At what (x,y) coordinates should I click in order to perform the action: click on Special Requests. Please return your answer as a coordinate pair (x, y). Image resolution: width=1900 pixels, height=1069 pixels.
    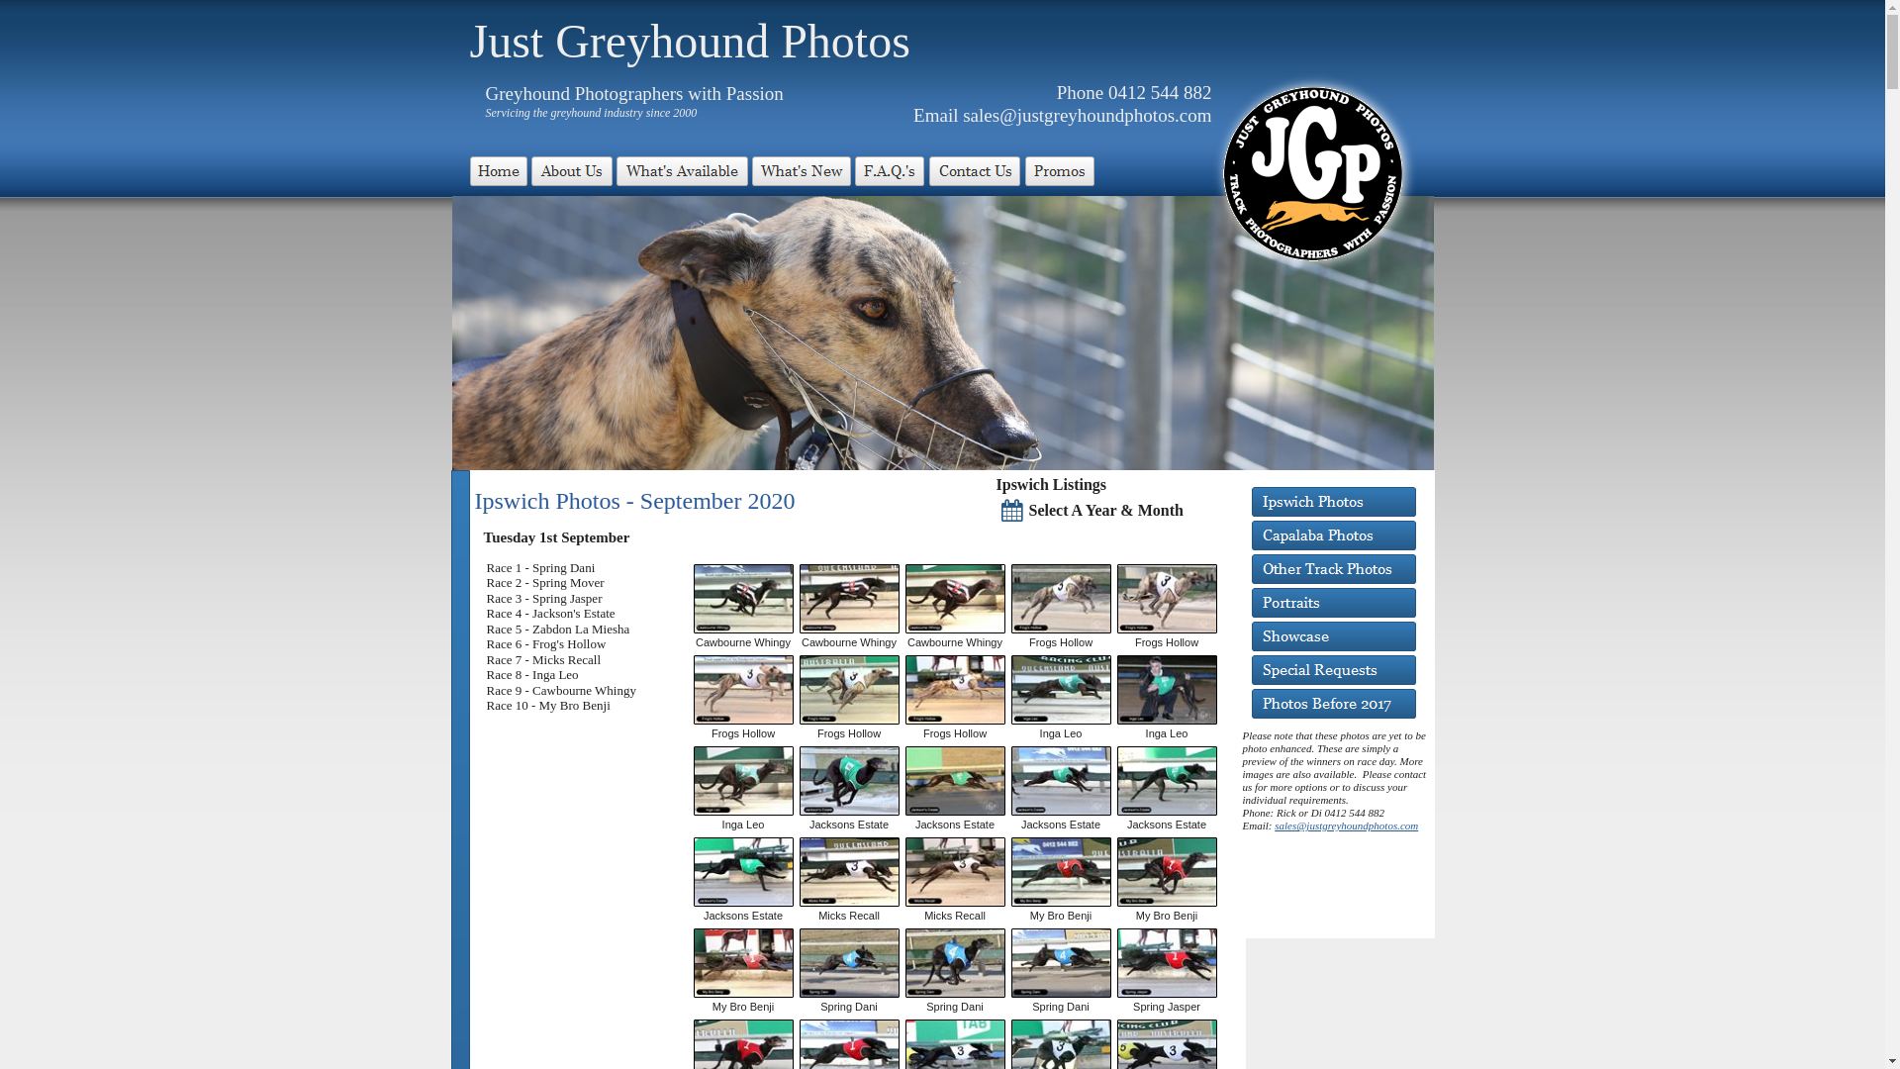
    Looking at the image, I should click on (1333, 670).